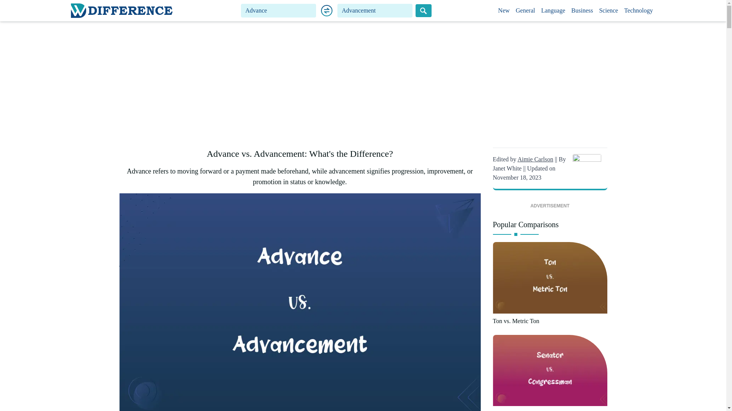 This screenshot has height=411, width=732. What do you see at coordinates (553, 11) in the screenshot?
I see `Language` at bounding box center [553, 11].